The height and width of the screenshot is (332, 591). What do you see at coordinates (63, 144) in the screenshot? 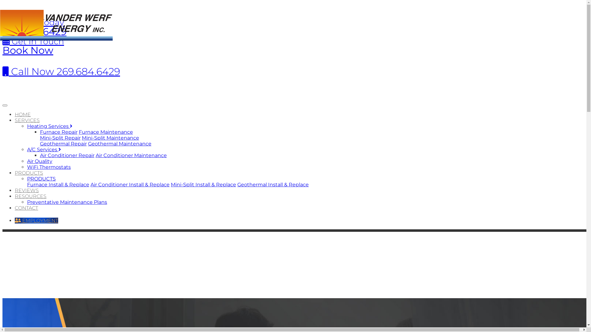
I see `Geothermal Repair` at bounding box center [63, 144].